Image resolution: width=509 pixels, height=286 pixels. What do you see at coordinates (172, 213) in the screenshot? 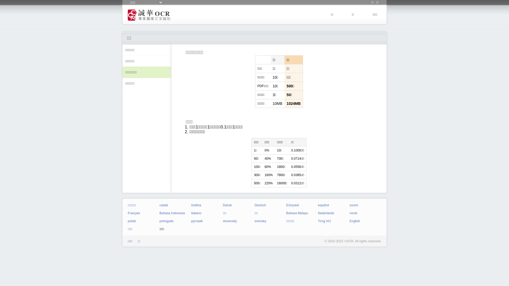
I see `Bahasa Indonesia` at bounding box center [172, 213].